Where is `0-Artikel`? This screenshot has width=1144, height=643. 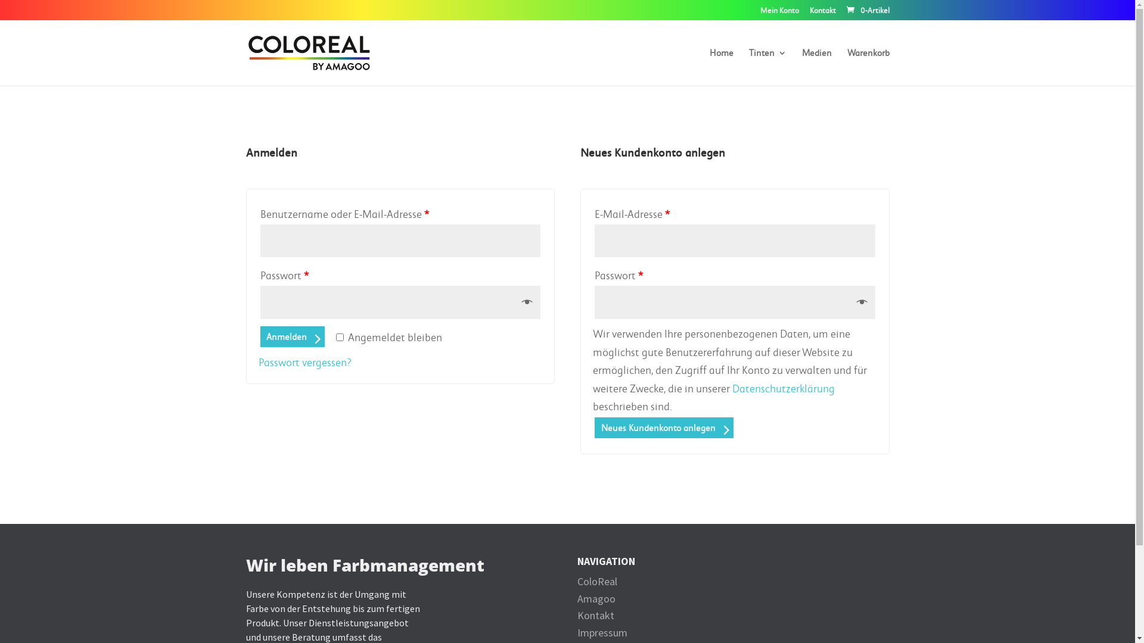 0-Artikel is located at coordinates (868, 11).